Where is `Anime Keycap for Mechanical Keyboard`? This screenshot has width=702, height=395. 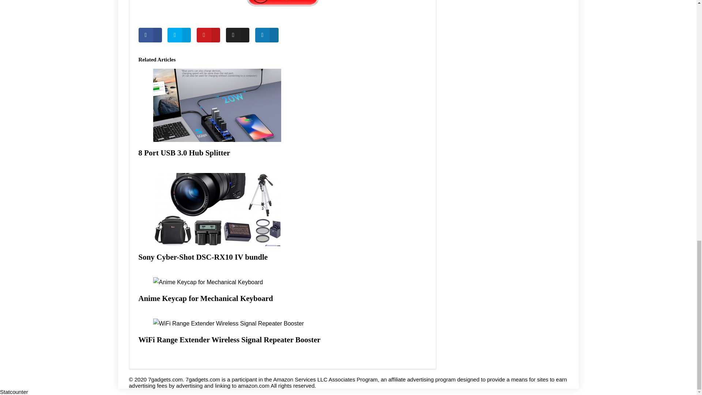 Anime Keycap for Mechanical Keyboard is located at coordinates (205, 298).